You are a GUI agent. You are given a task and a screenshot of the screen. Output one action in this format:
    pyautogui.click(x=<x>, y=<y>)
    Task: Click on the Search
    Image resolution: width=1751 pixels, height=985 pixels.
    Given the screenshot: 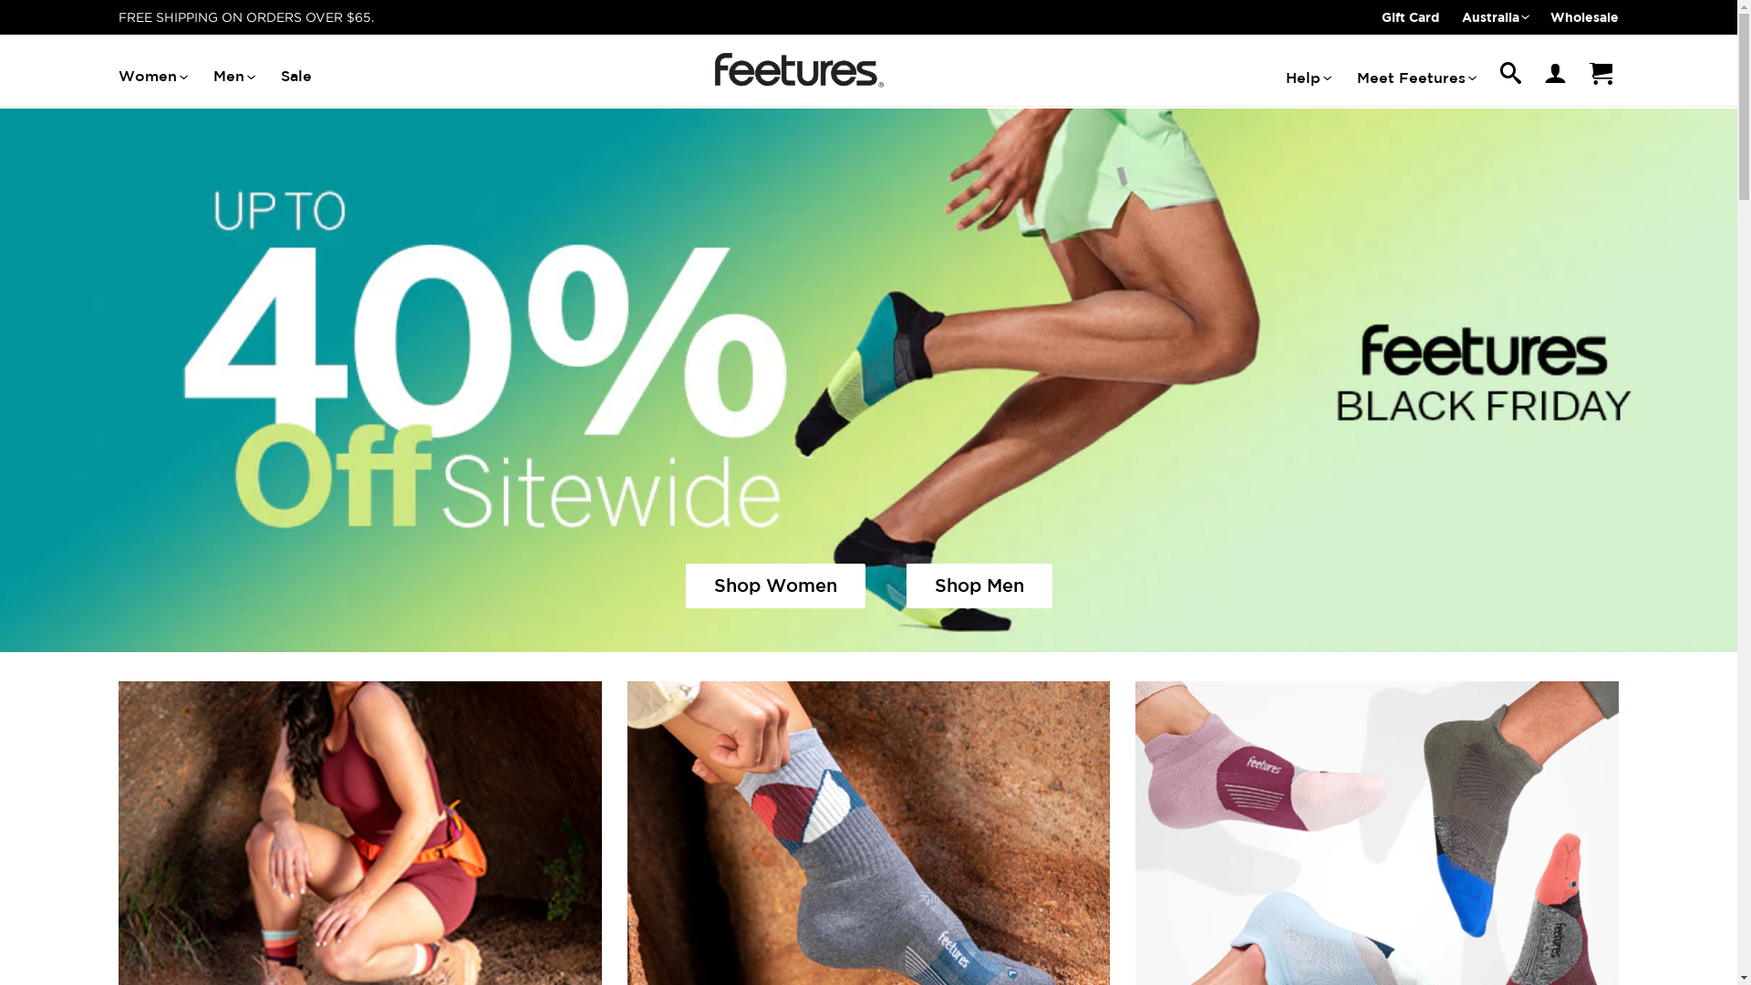 What is the action you would take?
    pyautogui.click(x=1510, y=78)
    